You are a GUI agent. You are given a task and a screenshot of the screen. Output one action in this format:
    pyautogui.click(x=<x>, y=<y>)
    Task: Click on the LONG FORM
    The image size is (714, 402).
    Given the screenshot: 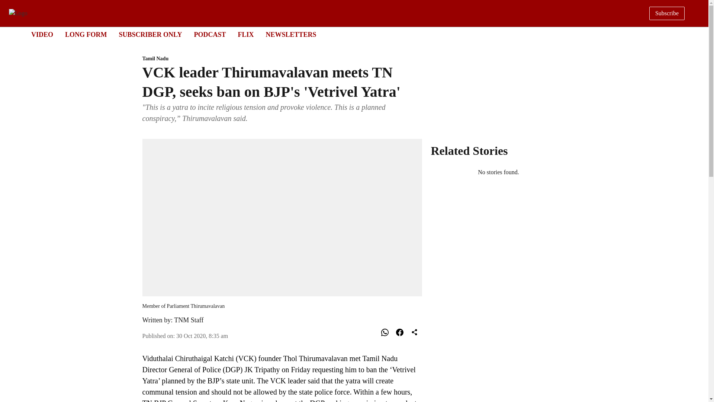 What is the action you would take?
    pyautogui.click(x=86, y=34)
    